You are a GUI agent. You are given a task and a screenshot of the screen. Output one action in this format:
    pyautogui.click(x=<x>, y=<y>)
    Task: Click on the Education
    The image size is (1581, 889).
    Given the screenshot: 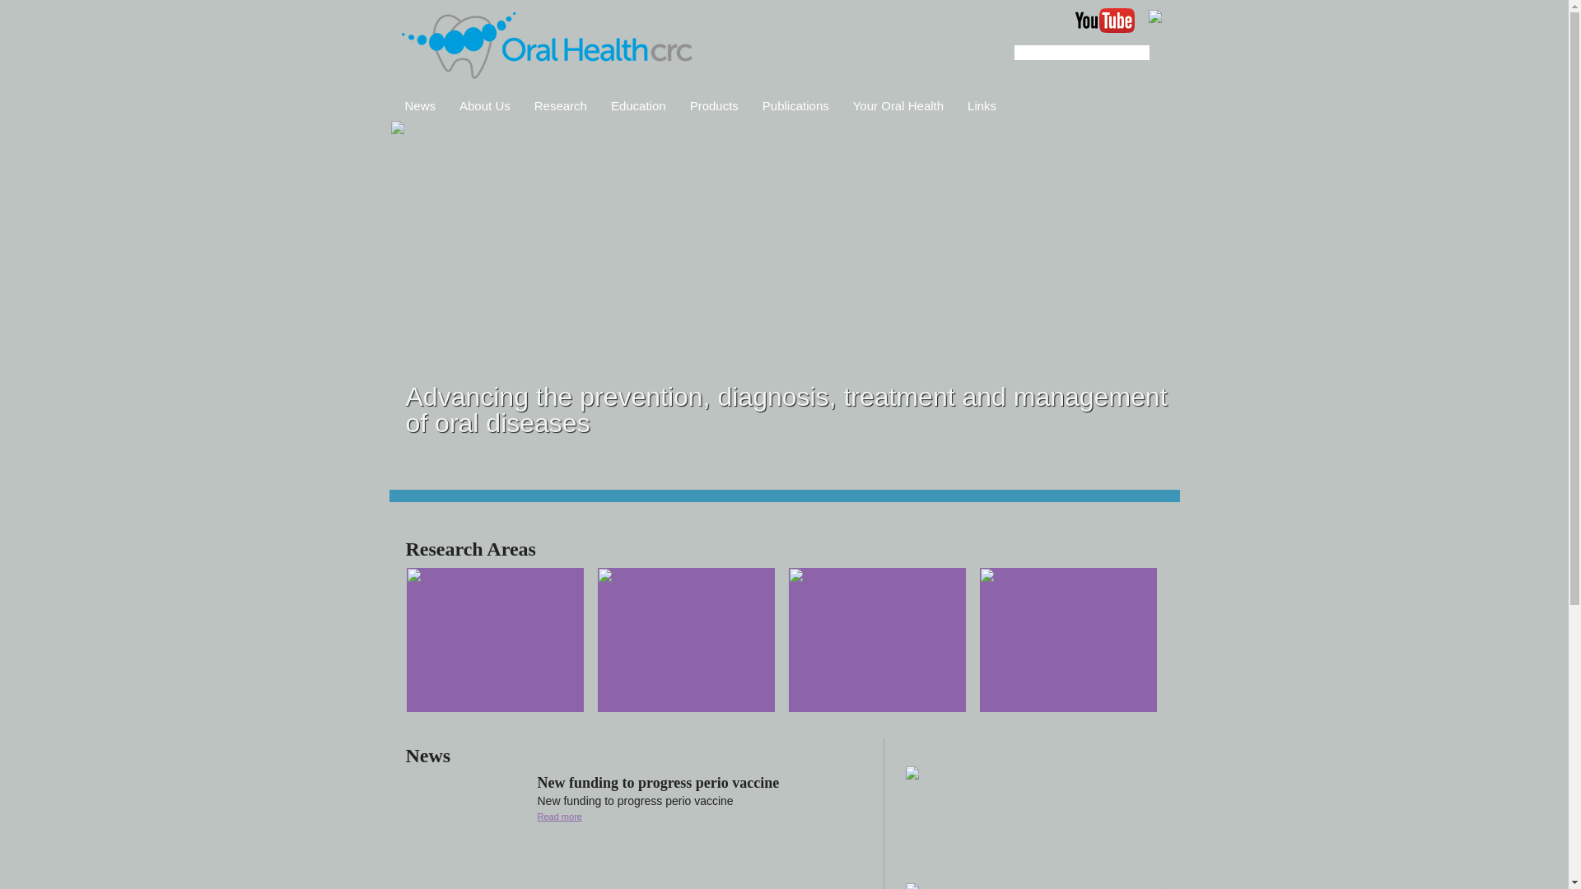 What is the action you would take?
    pyautogui.click(x=639, y=105)
    